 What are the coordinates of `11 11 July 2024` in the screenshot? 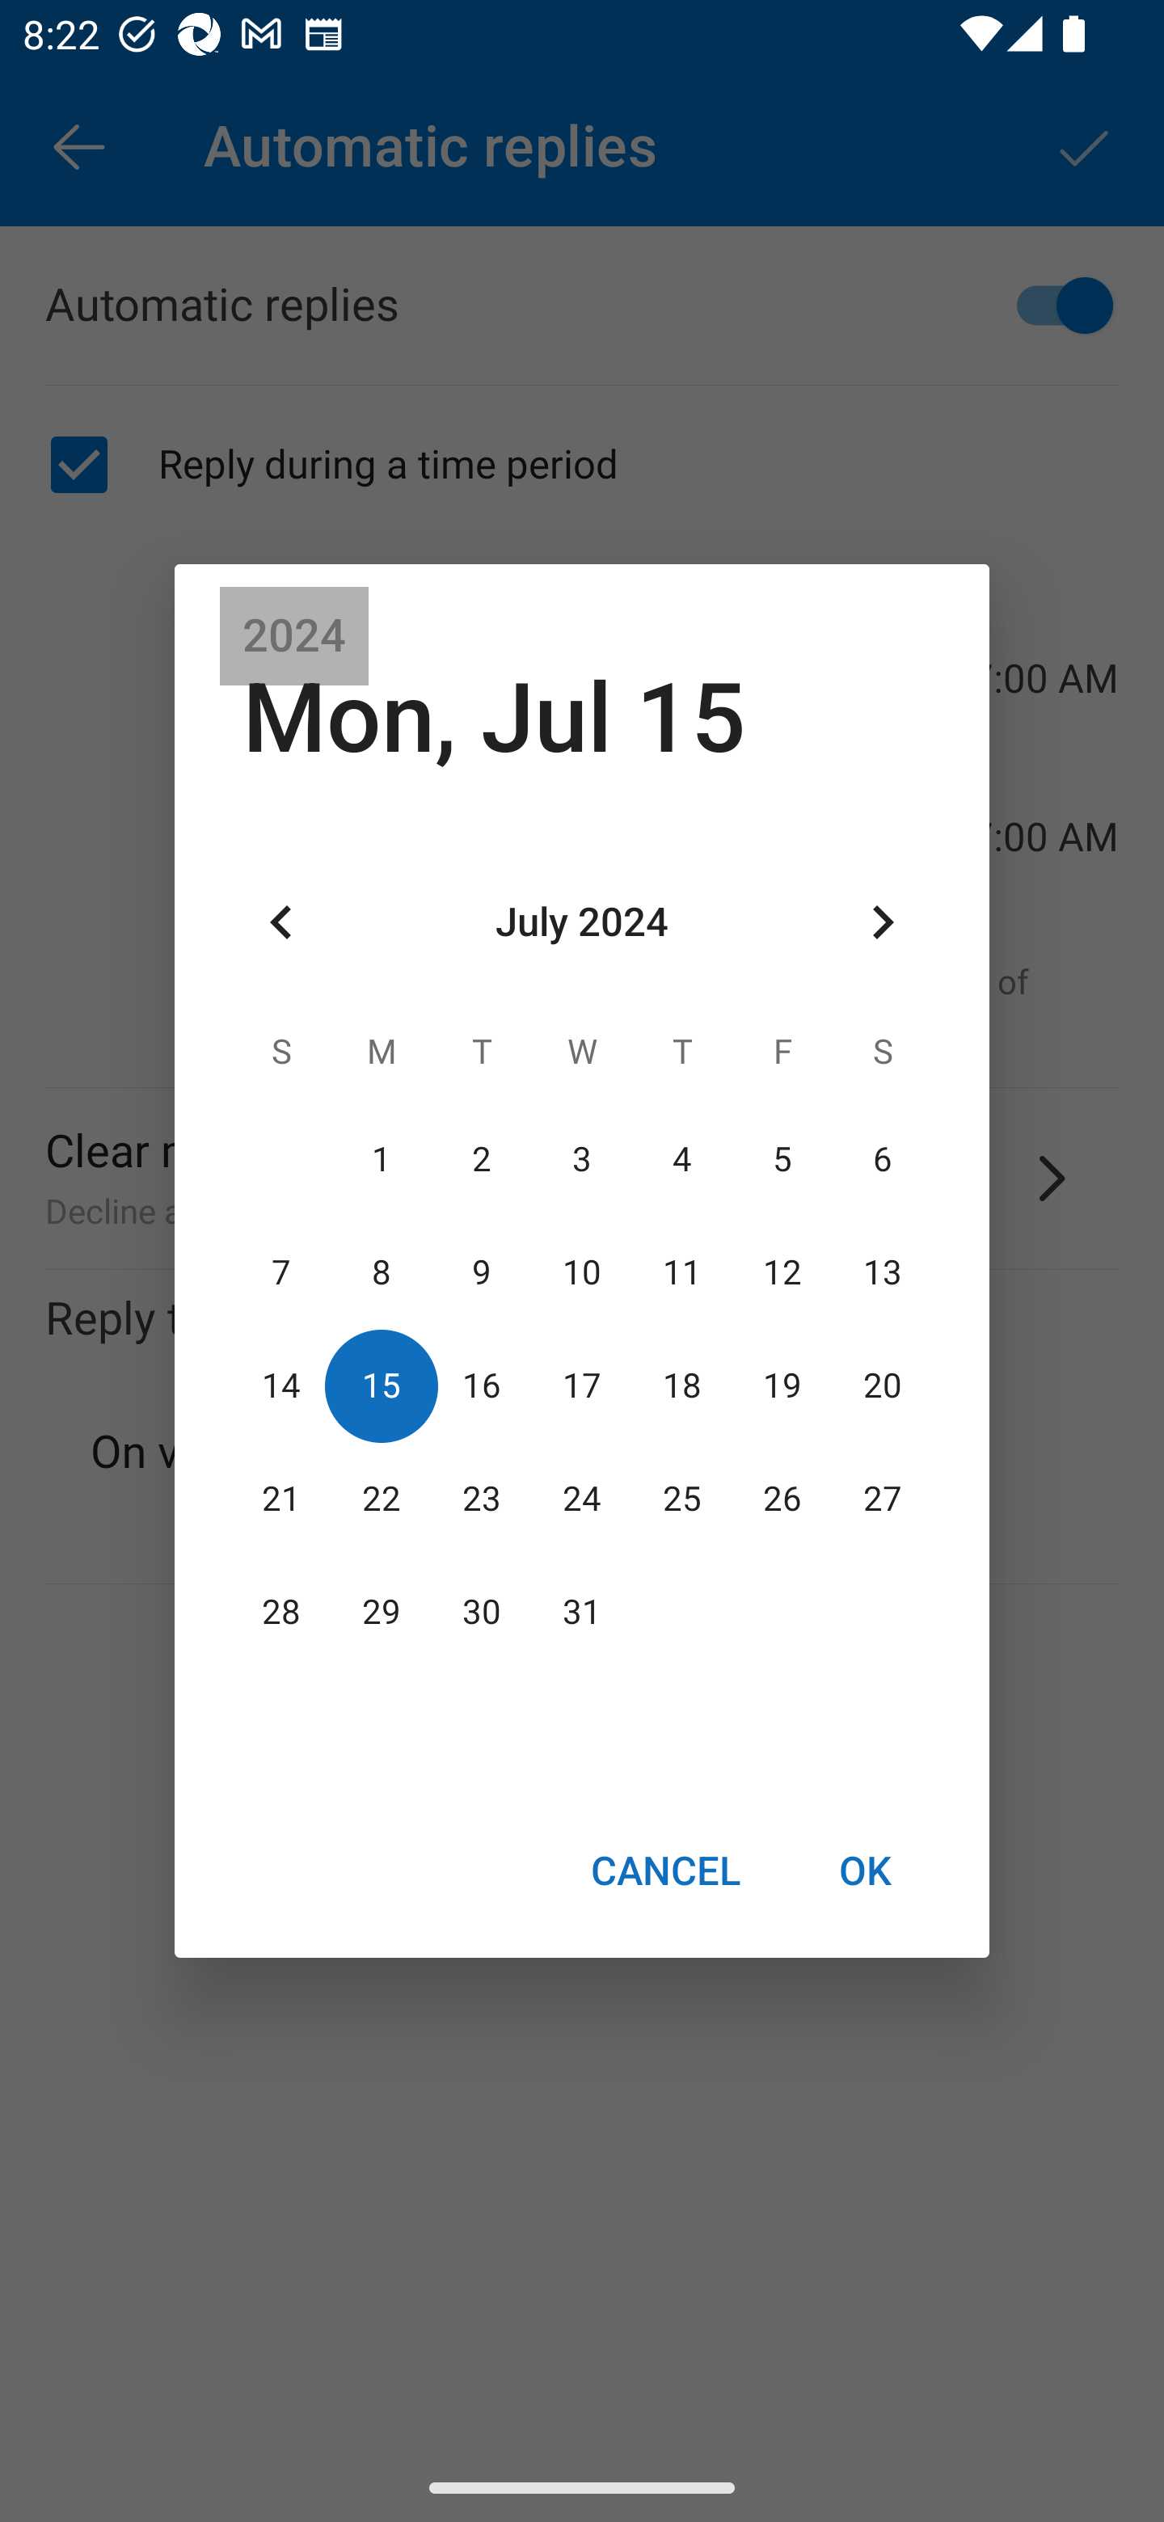 It's located at (681, 1272).